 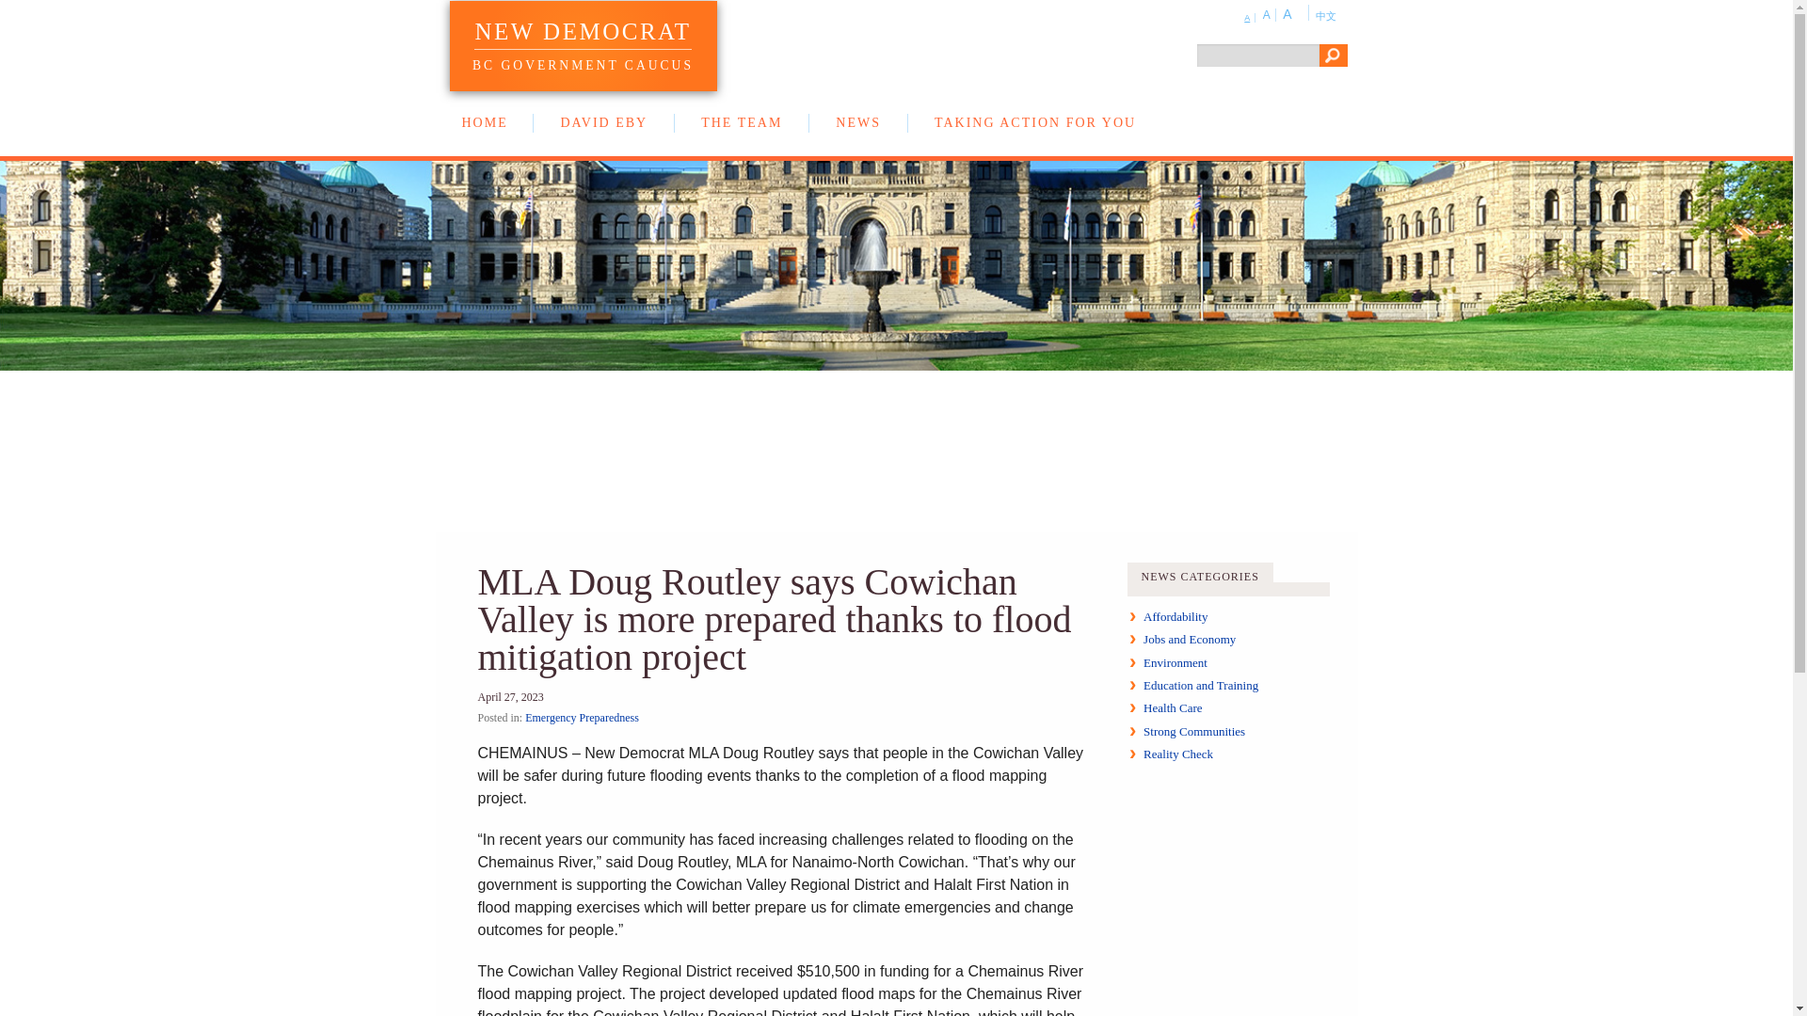 What do you see at coordinates (1175, 617) in the screenshot?
I see `View all posts filed under Affordability` at bounding box center [1175, 617].